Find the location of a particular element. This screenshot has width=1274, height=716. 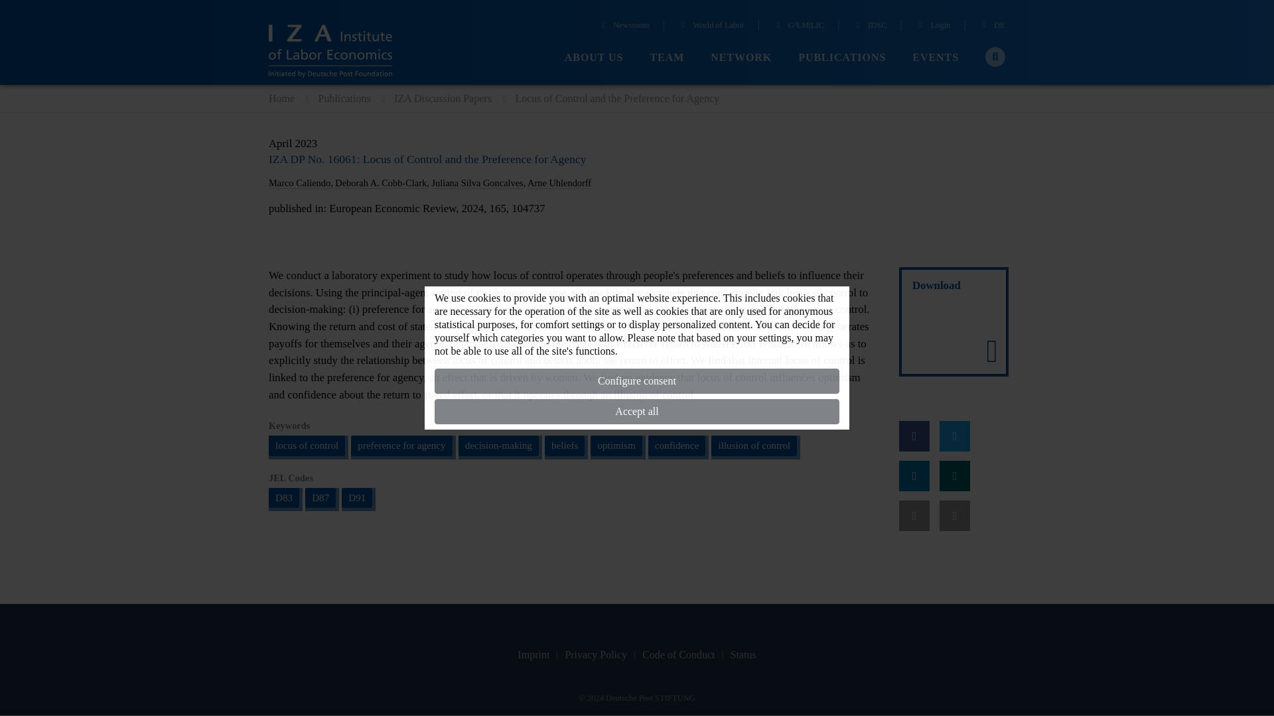

NETWORK is located at coordinates (741, 58).